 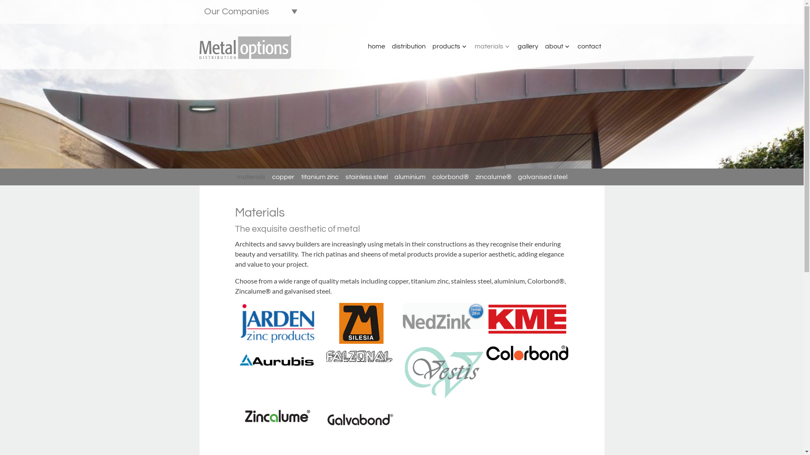 I want to click on distribution, so click(x=408, y=46).